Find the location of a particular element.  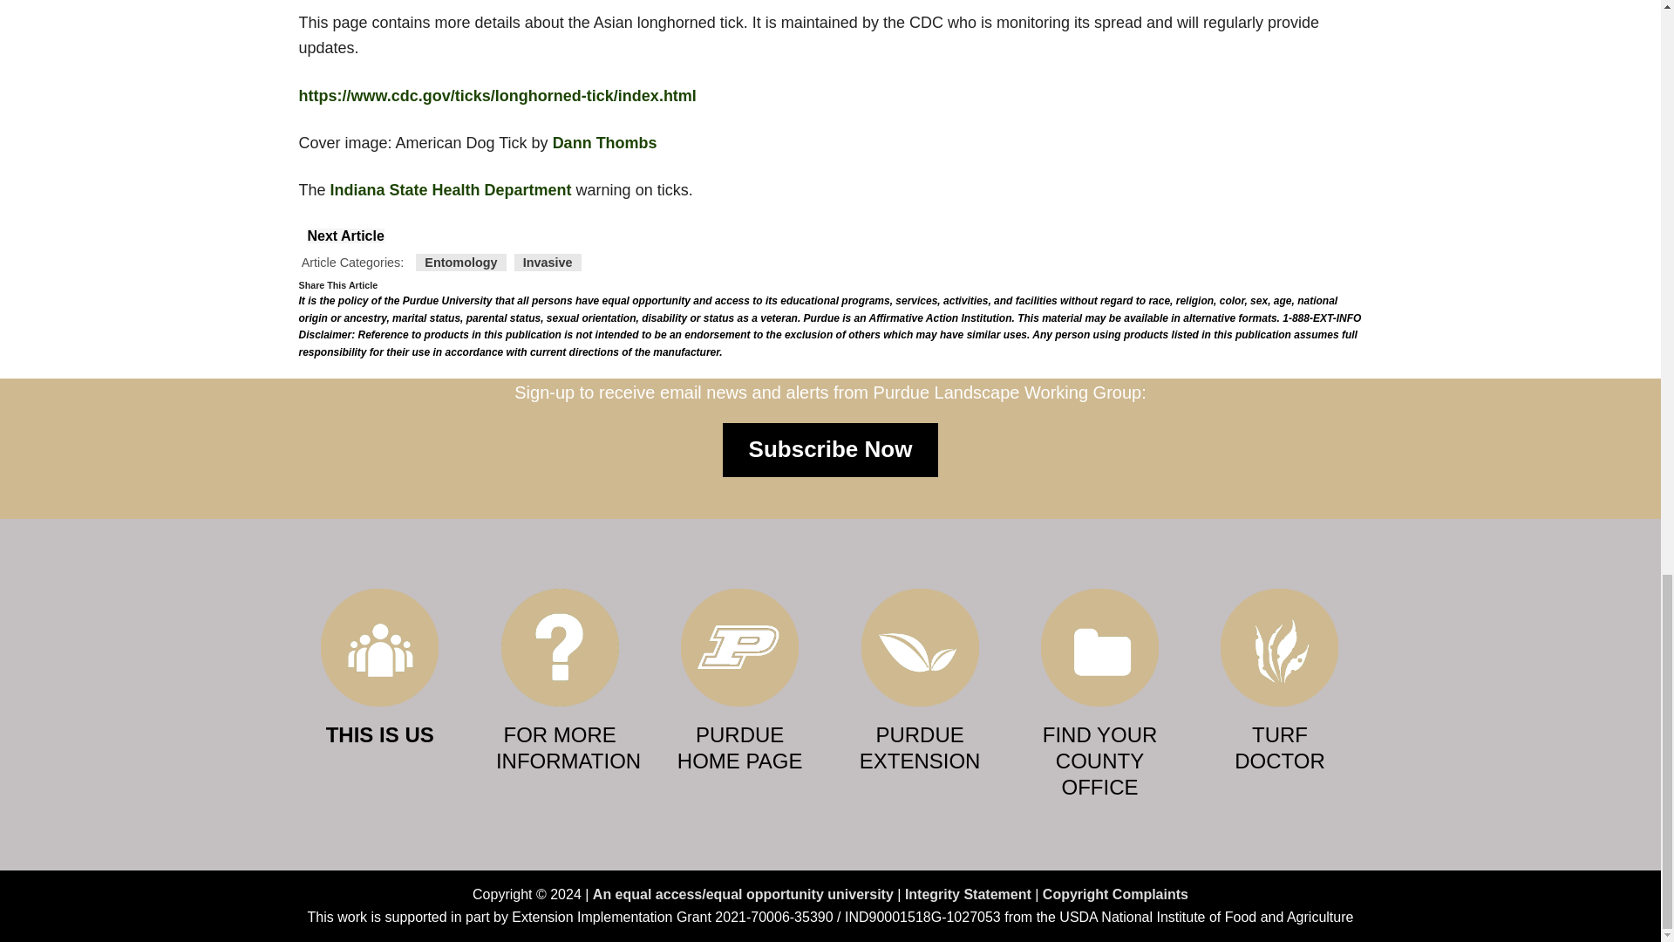

THIS IS US is located at coordinates (380, 734).